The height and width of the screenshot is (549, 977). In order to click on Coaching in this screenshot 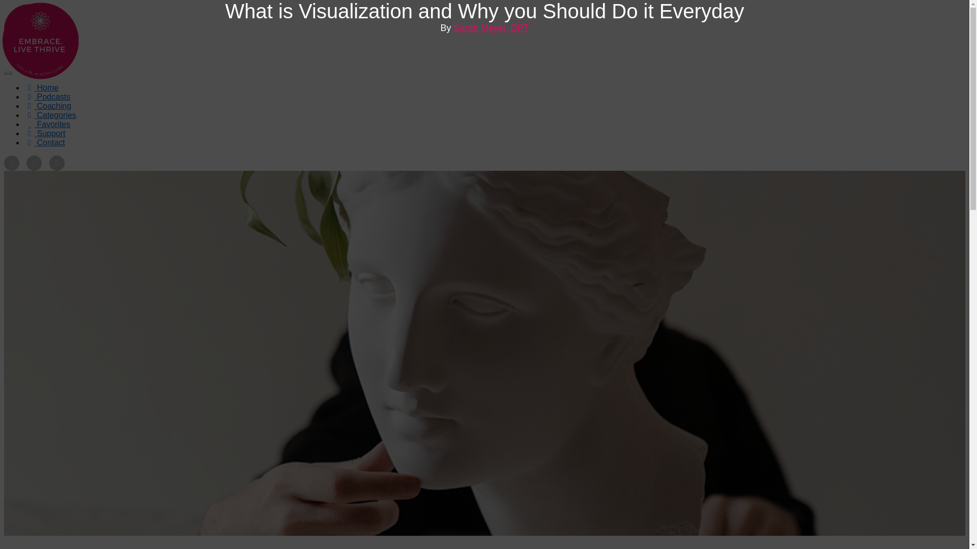, I will do `click(48, 106)`.